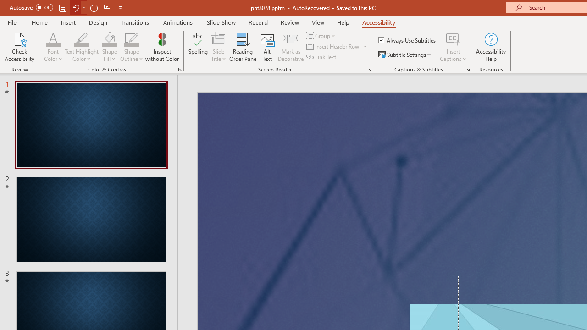 The width and height of the screenshot is (587, 330). Describe the element at coordinates (453, 47) in the screenshot. I see `Insert Captions` at that location.